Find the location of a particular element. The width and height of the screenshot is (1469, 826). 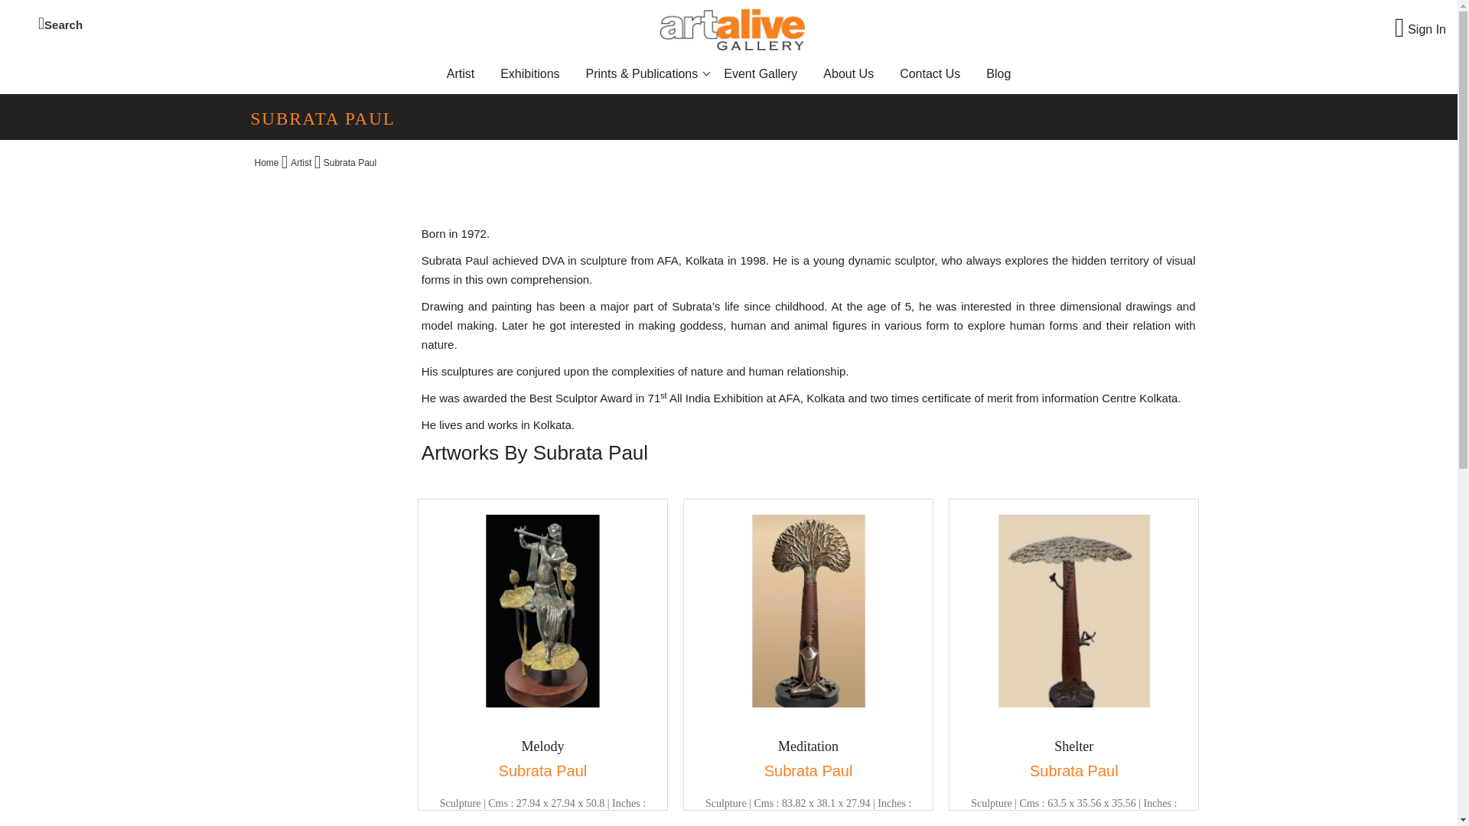

Meditation is located at coordinates (808, 746).